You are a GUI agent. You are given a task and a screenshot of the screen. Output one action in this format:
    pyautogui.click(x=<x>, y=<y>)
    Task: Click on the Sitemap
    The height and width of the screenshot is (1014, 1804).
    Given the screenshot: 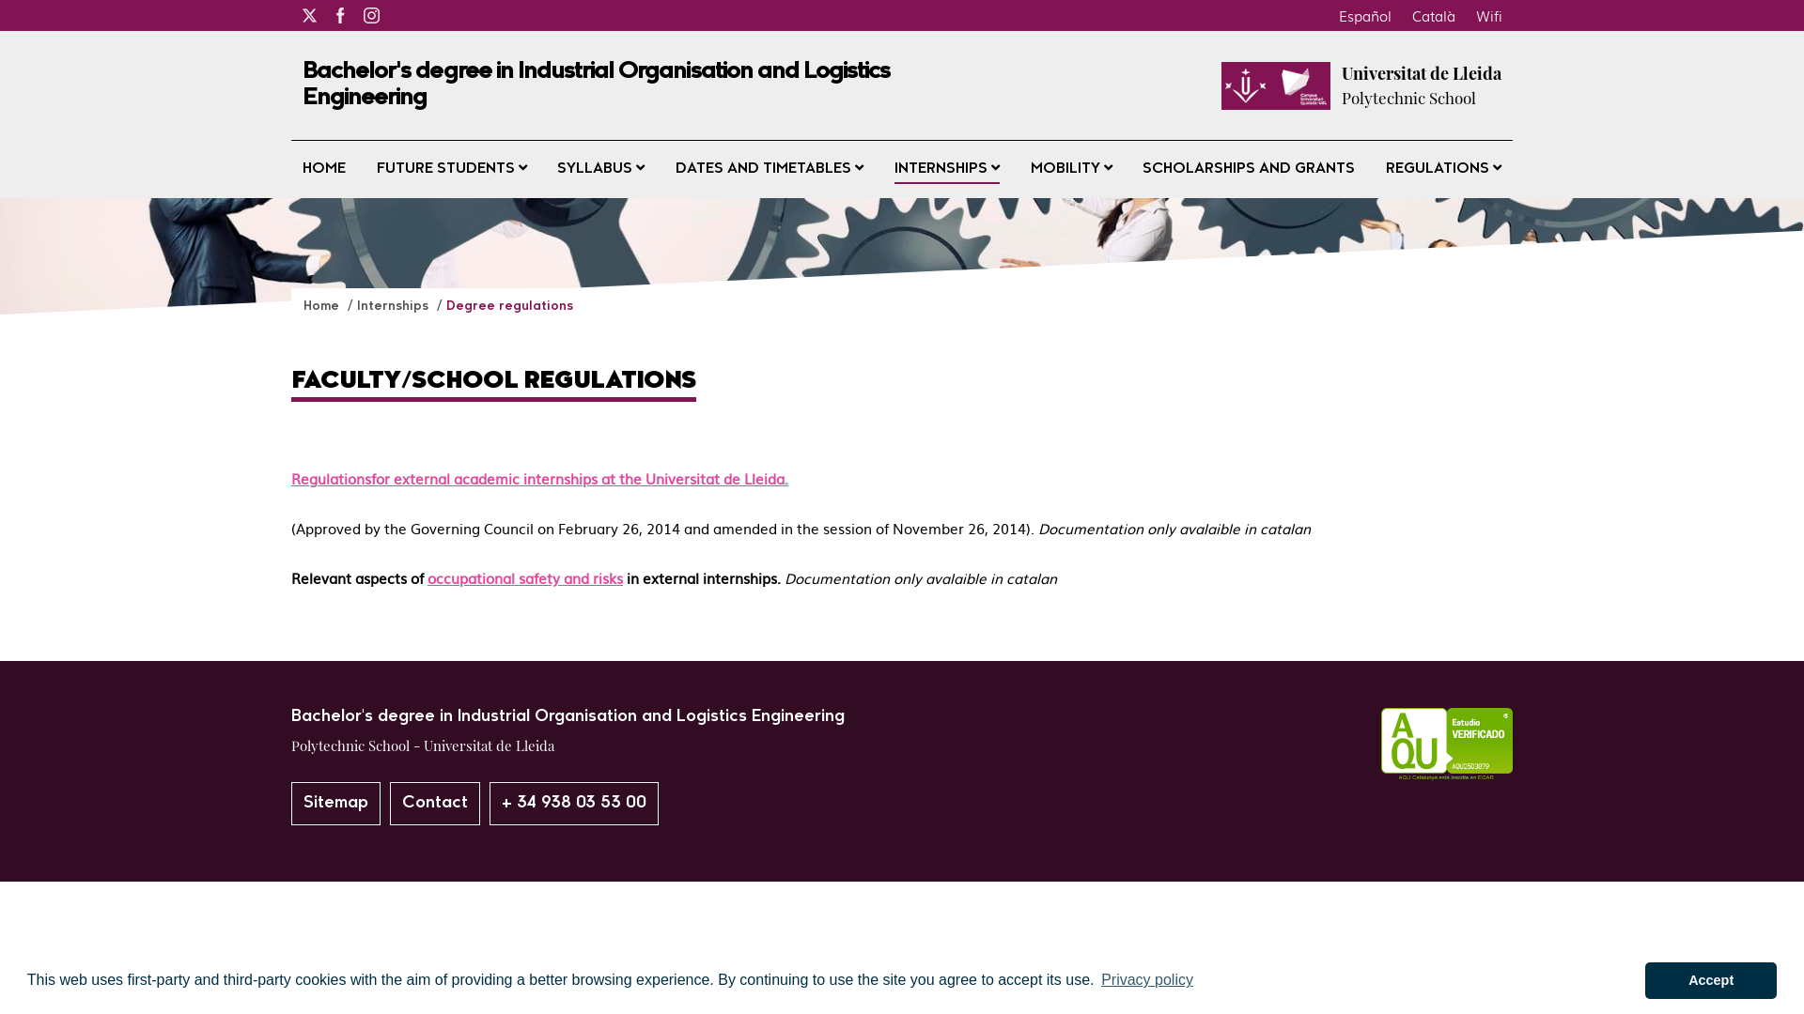 What is the action you would take?
    pyautogui.click(x=336, y=804)
    